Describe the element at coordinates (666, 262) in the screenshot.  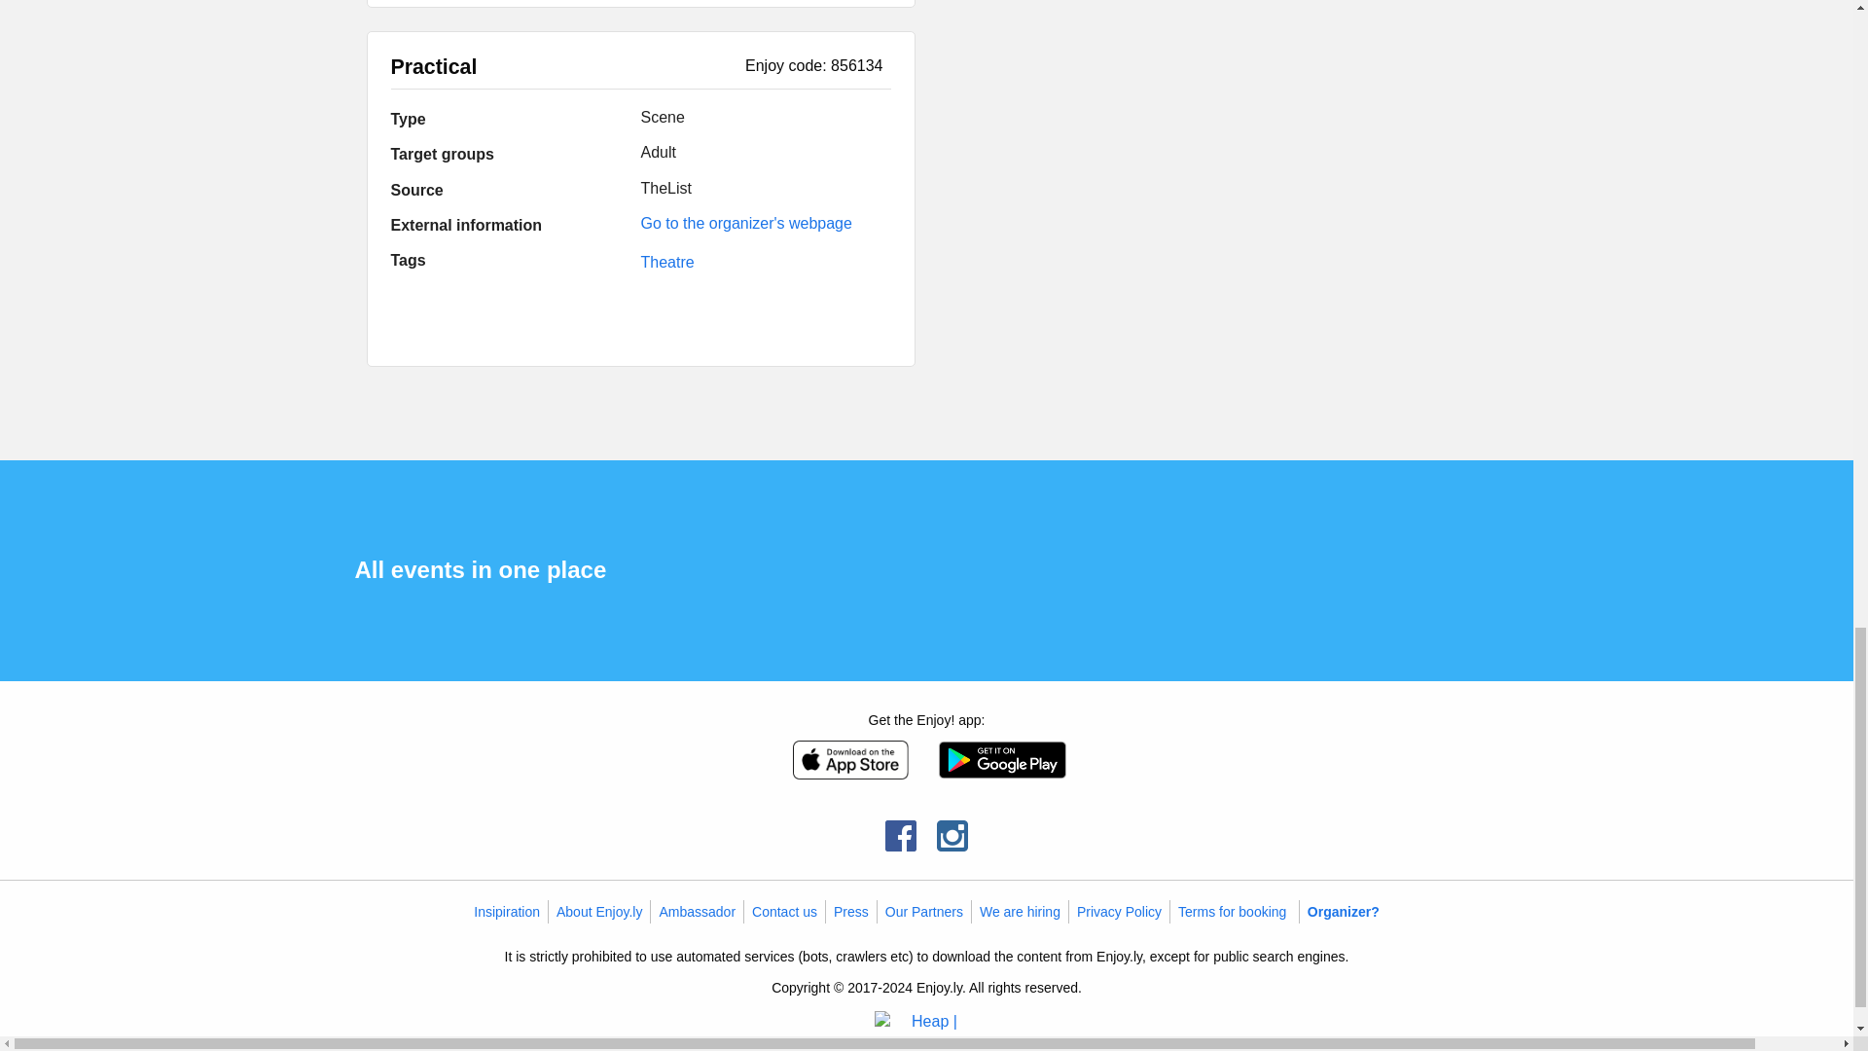
I see `Theatre` at that location.